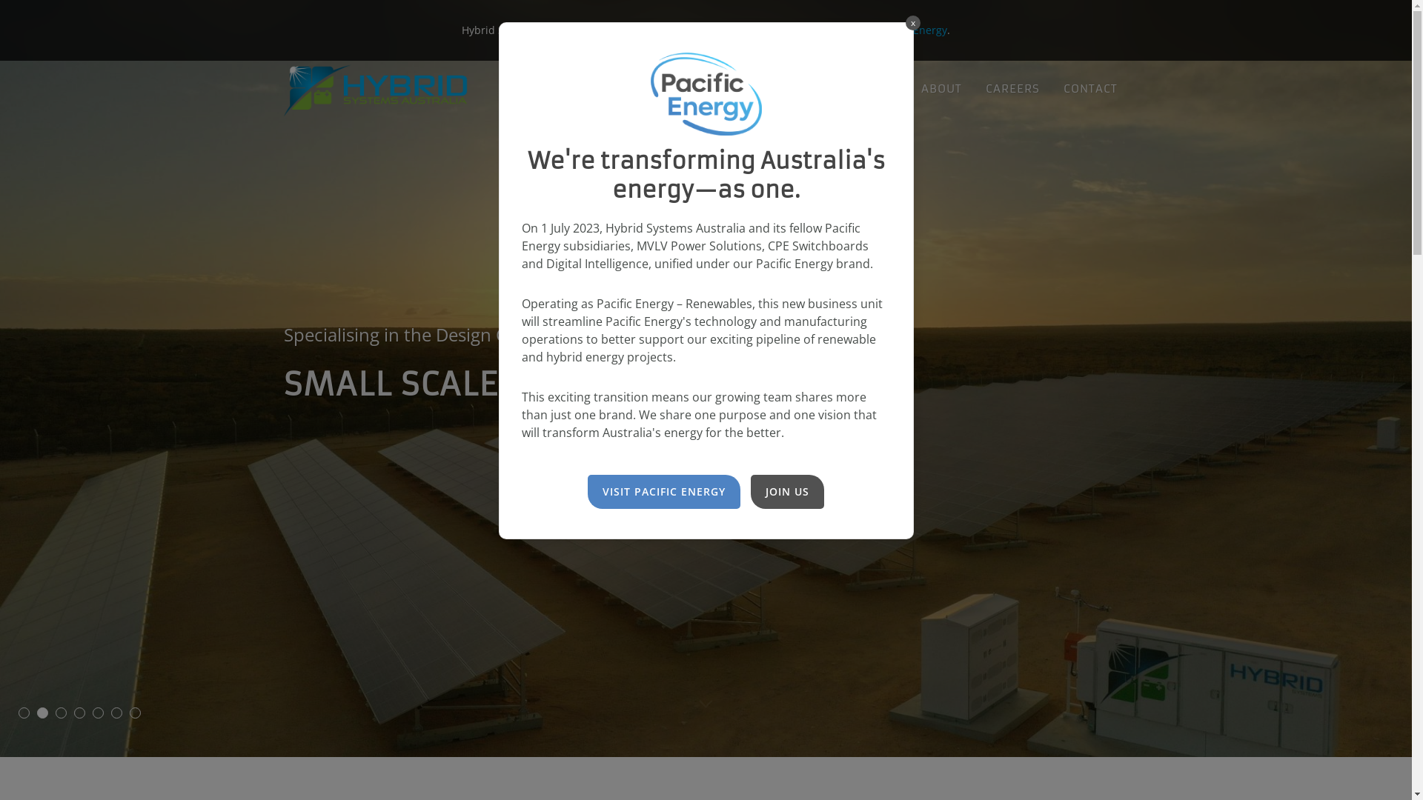  Describe the element at coordinates (774, 89) in the screenshot. I see `CAPABILITIES` at that location.